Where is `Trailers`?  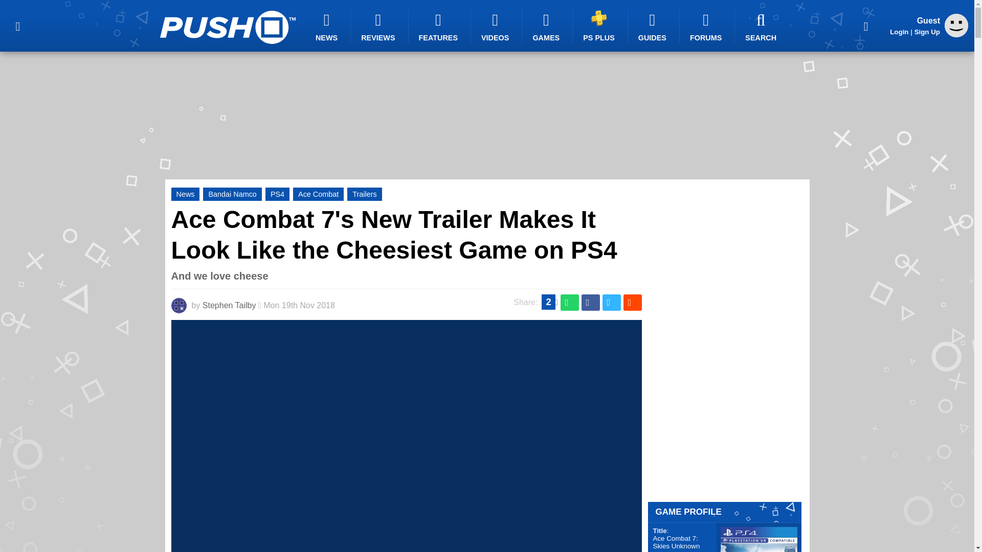
Trailers is located at coordinates (364, 194).